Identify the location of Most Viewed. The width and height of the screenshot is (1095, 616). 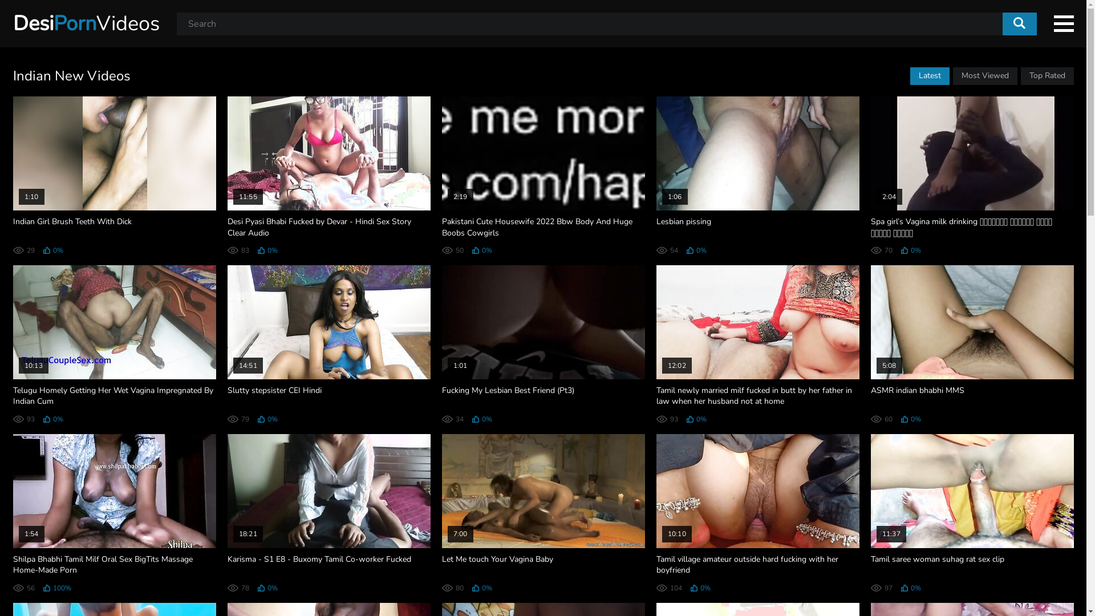
(984, 76).